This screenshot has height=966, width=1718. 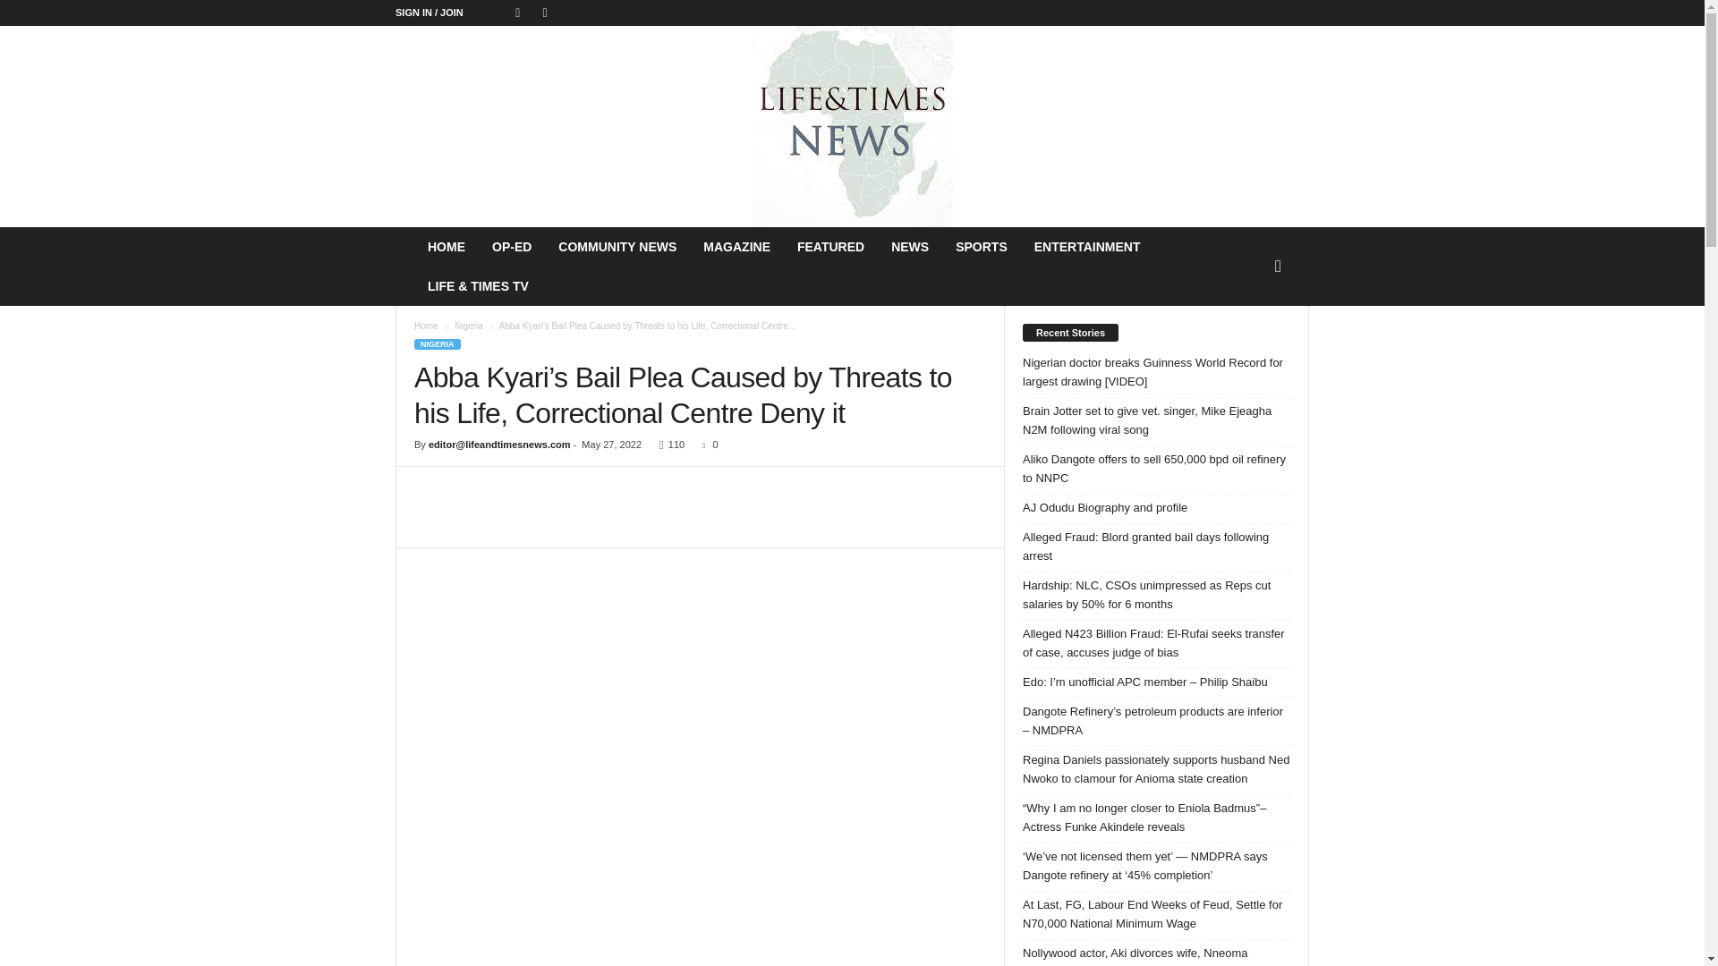 I want to click on 0, so click(x=707, y=445).